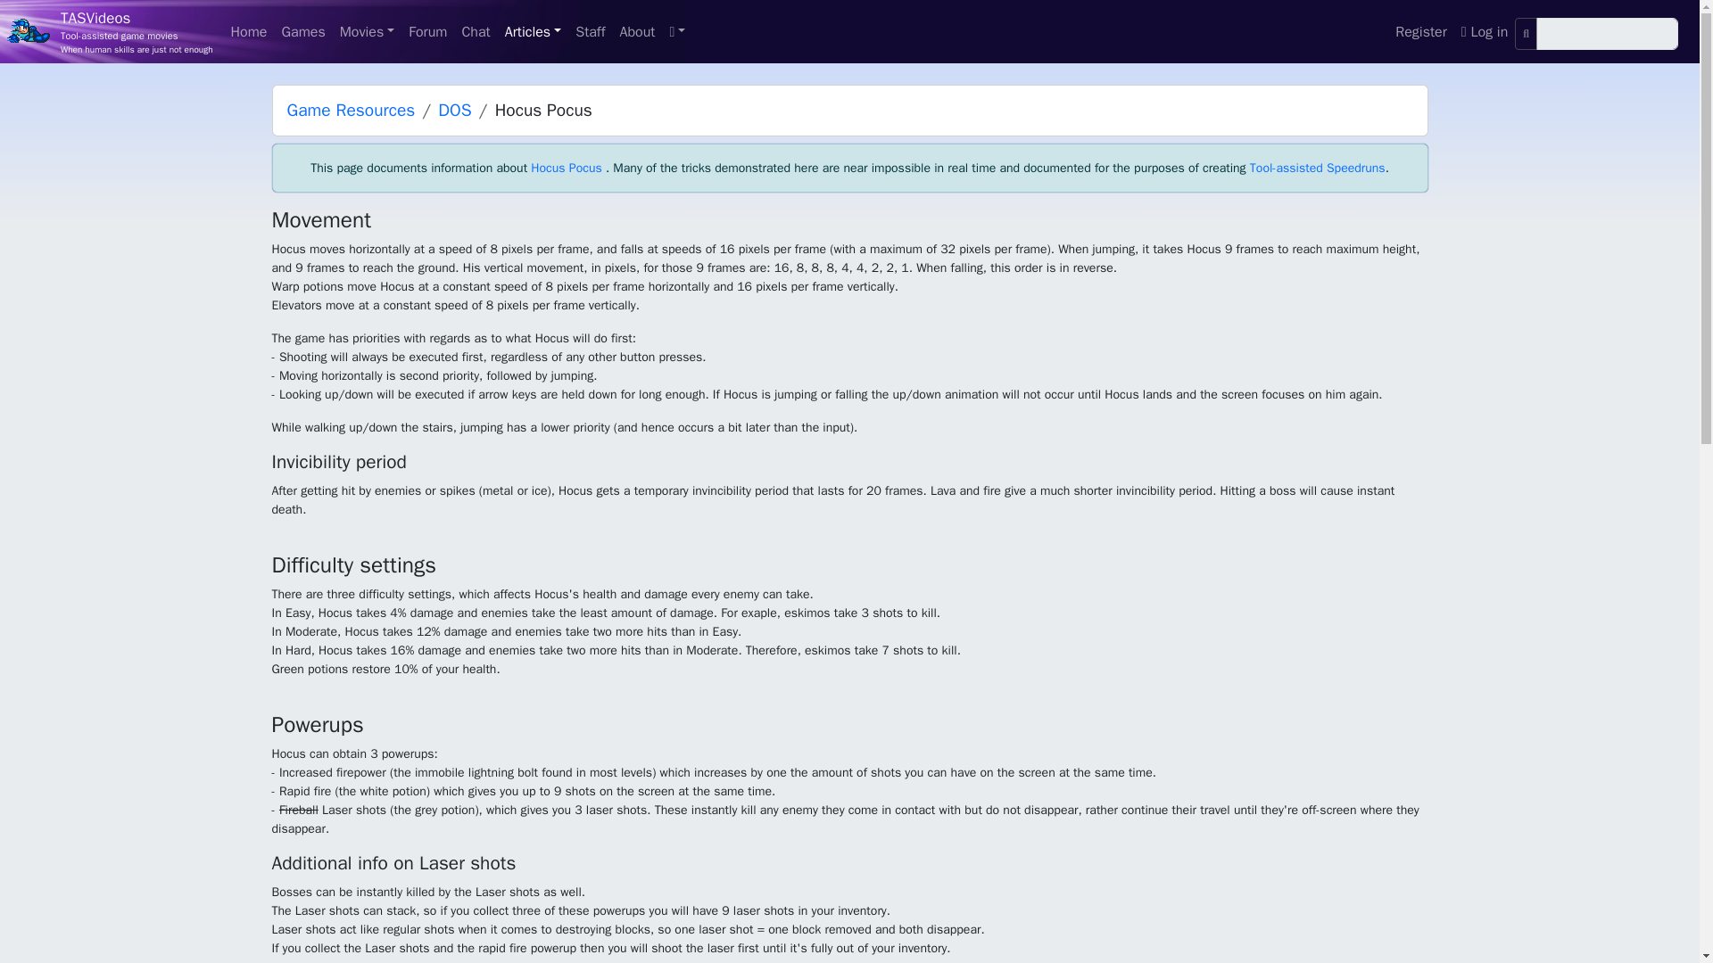 This screenshot has width=1713, height=963. Describe the element at coordinates (249, 32) in the screenshot. I see `Home` at that location.